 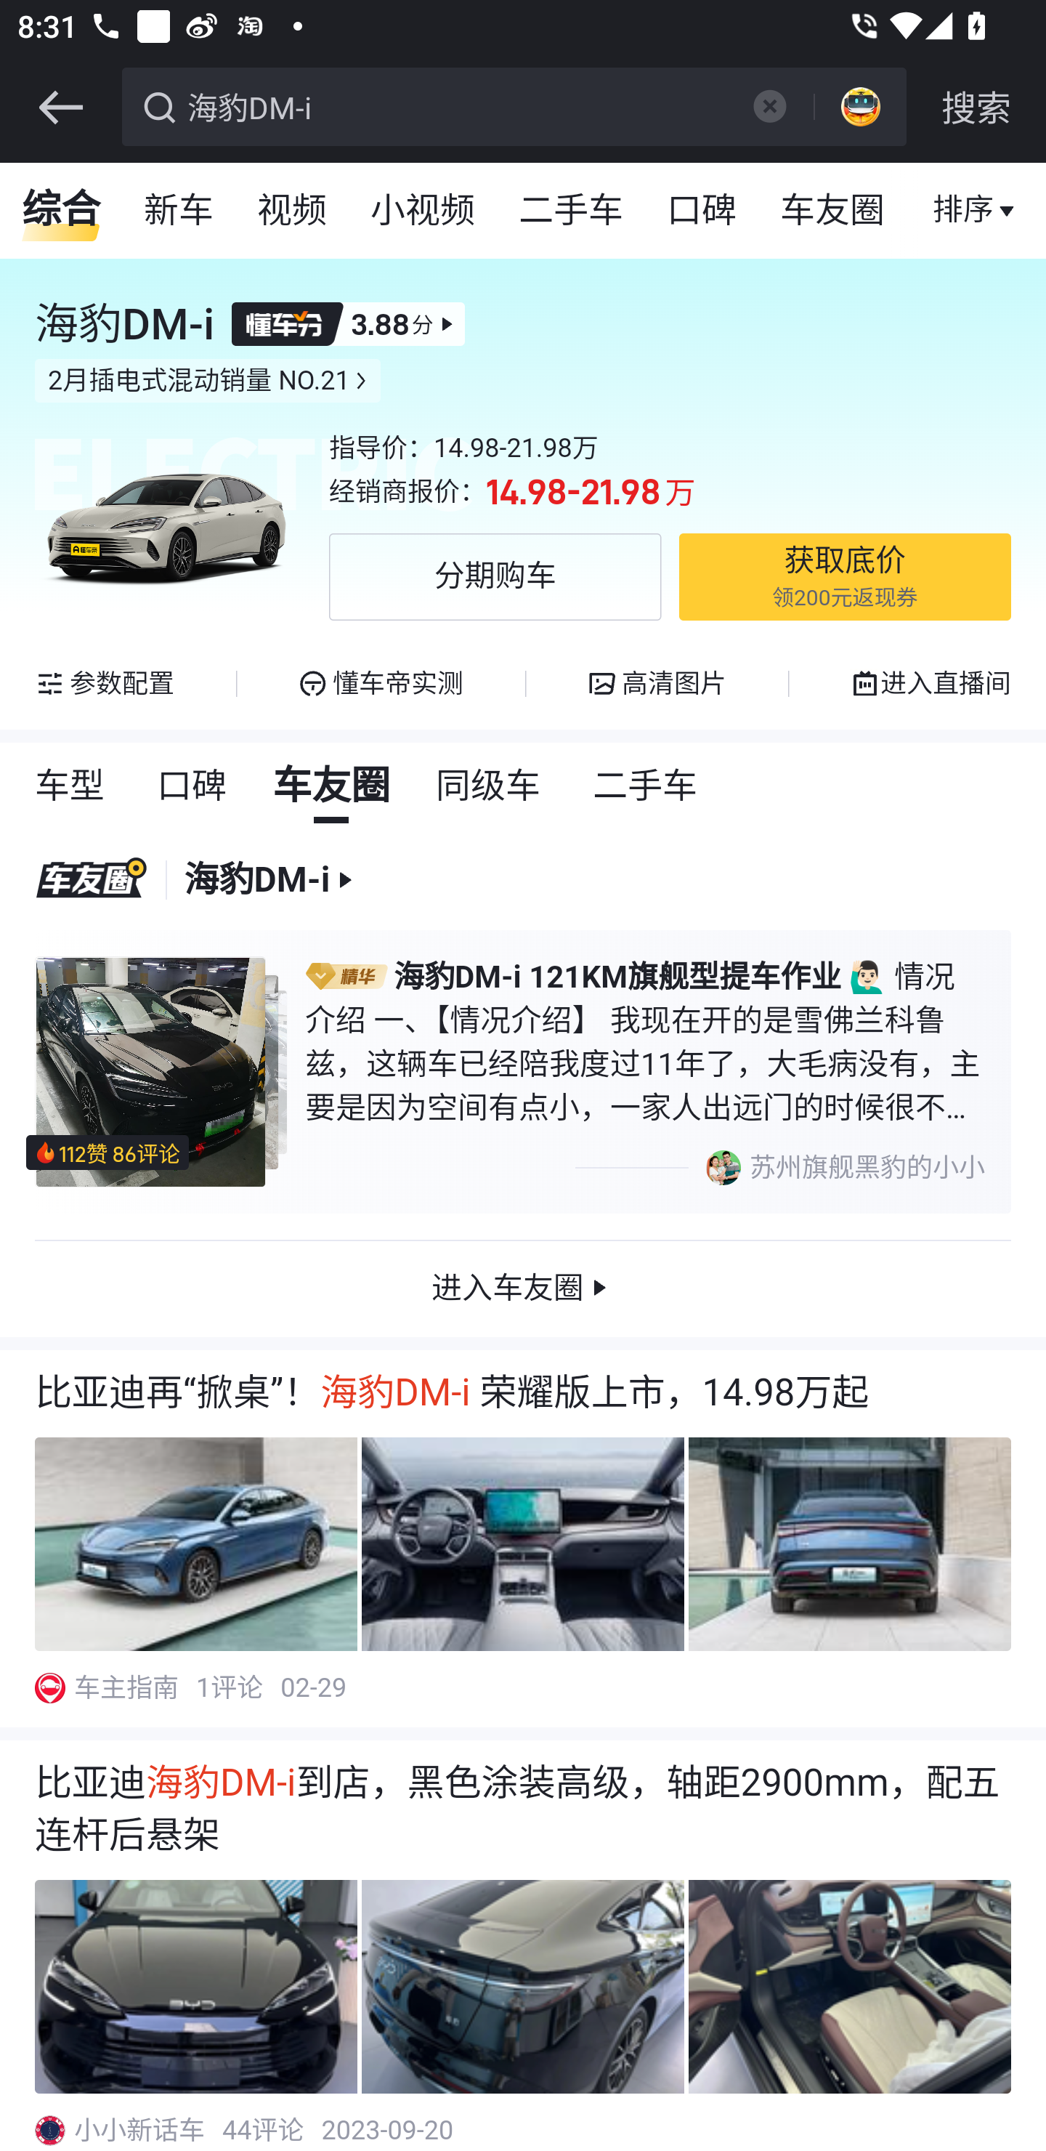 I want to click on 车友圈, so click(x=834, y=211).